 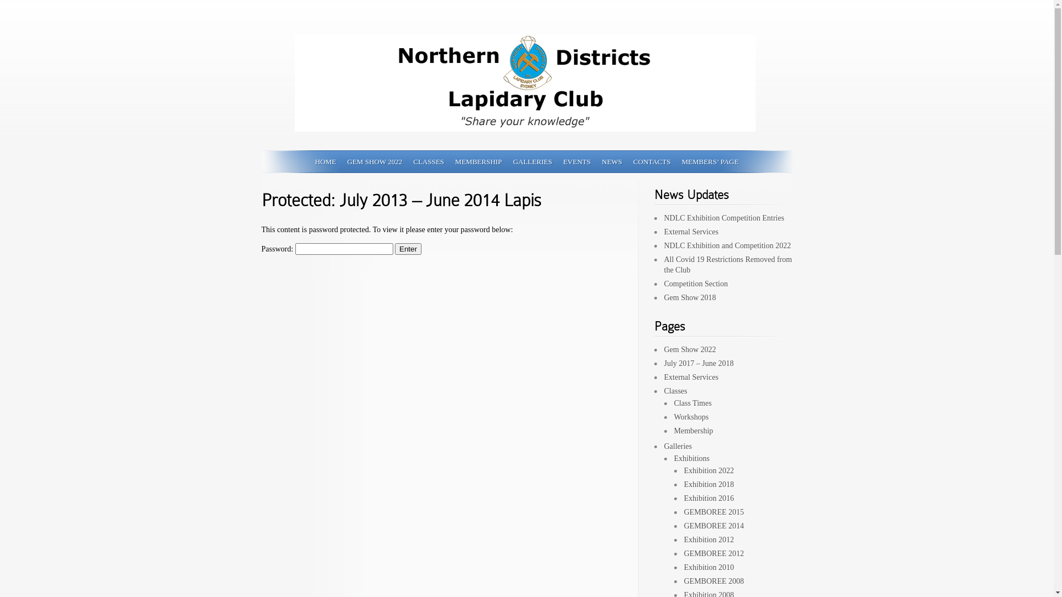 I want to click on GEMBOREE 2008, so click(x=714, y=582).